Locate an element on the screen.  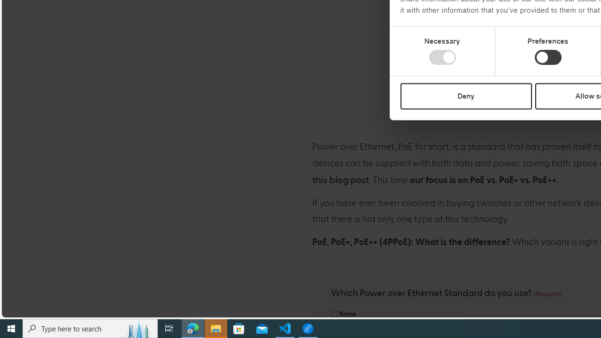
Deny is located at coordinates (466, 96).